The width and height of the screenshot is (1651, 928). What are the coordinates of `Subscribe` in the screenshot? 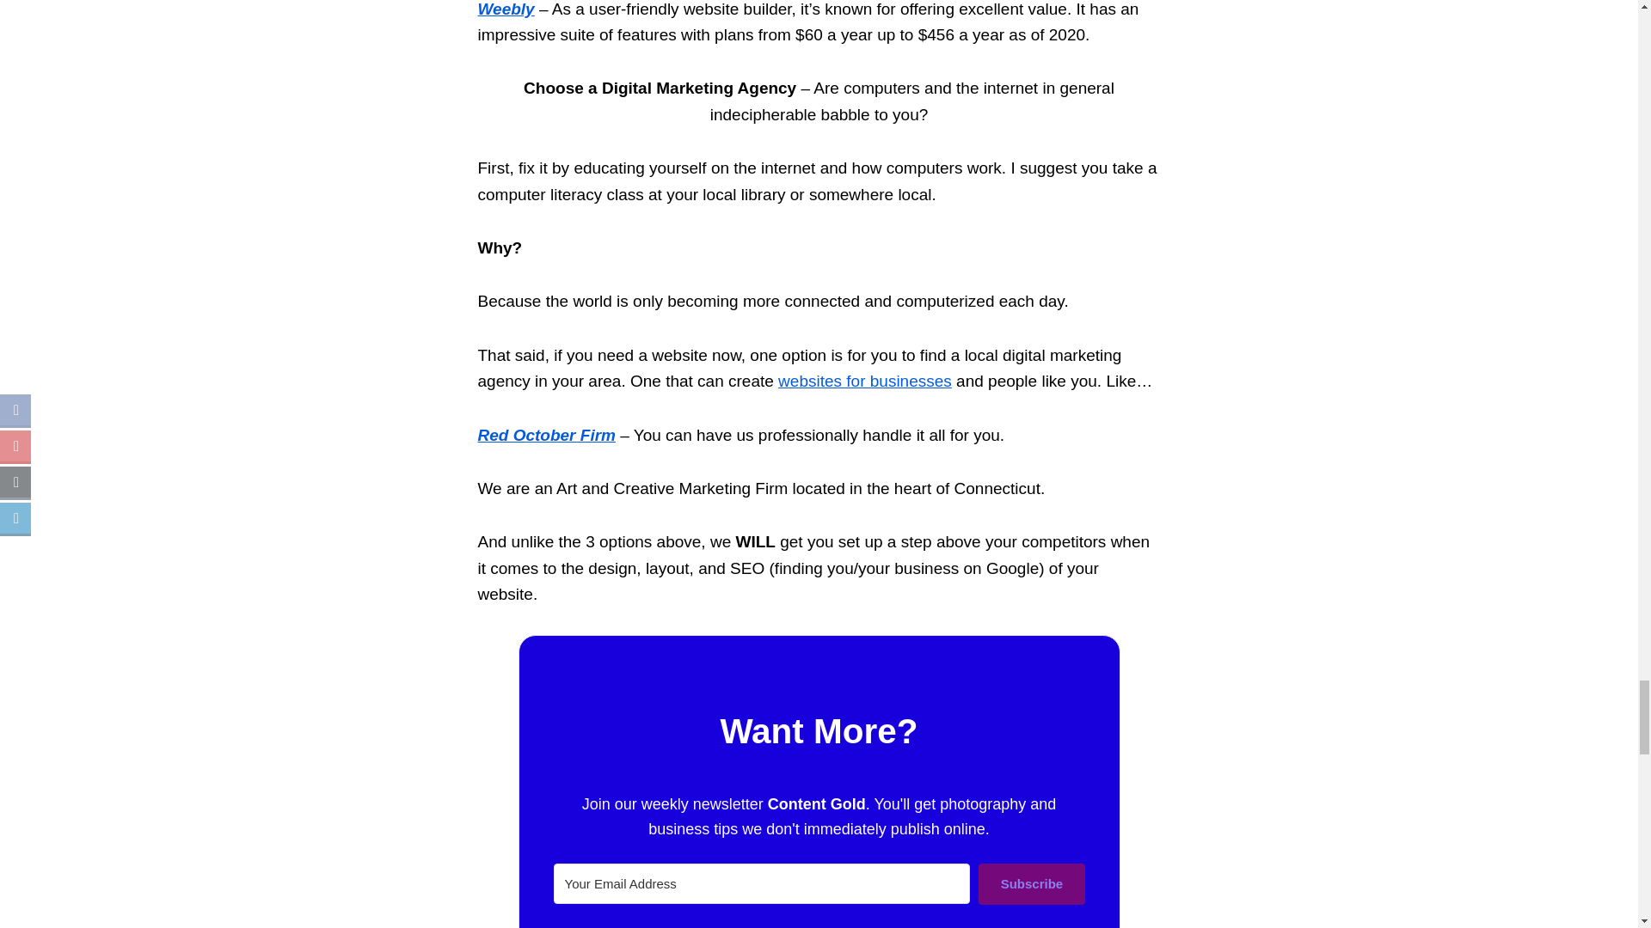 It's located at (1032, 884).